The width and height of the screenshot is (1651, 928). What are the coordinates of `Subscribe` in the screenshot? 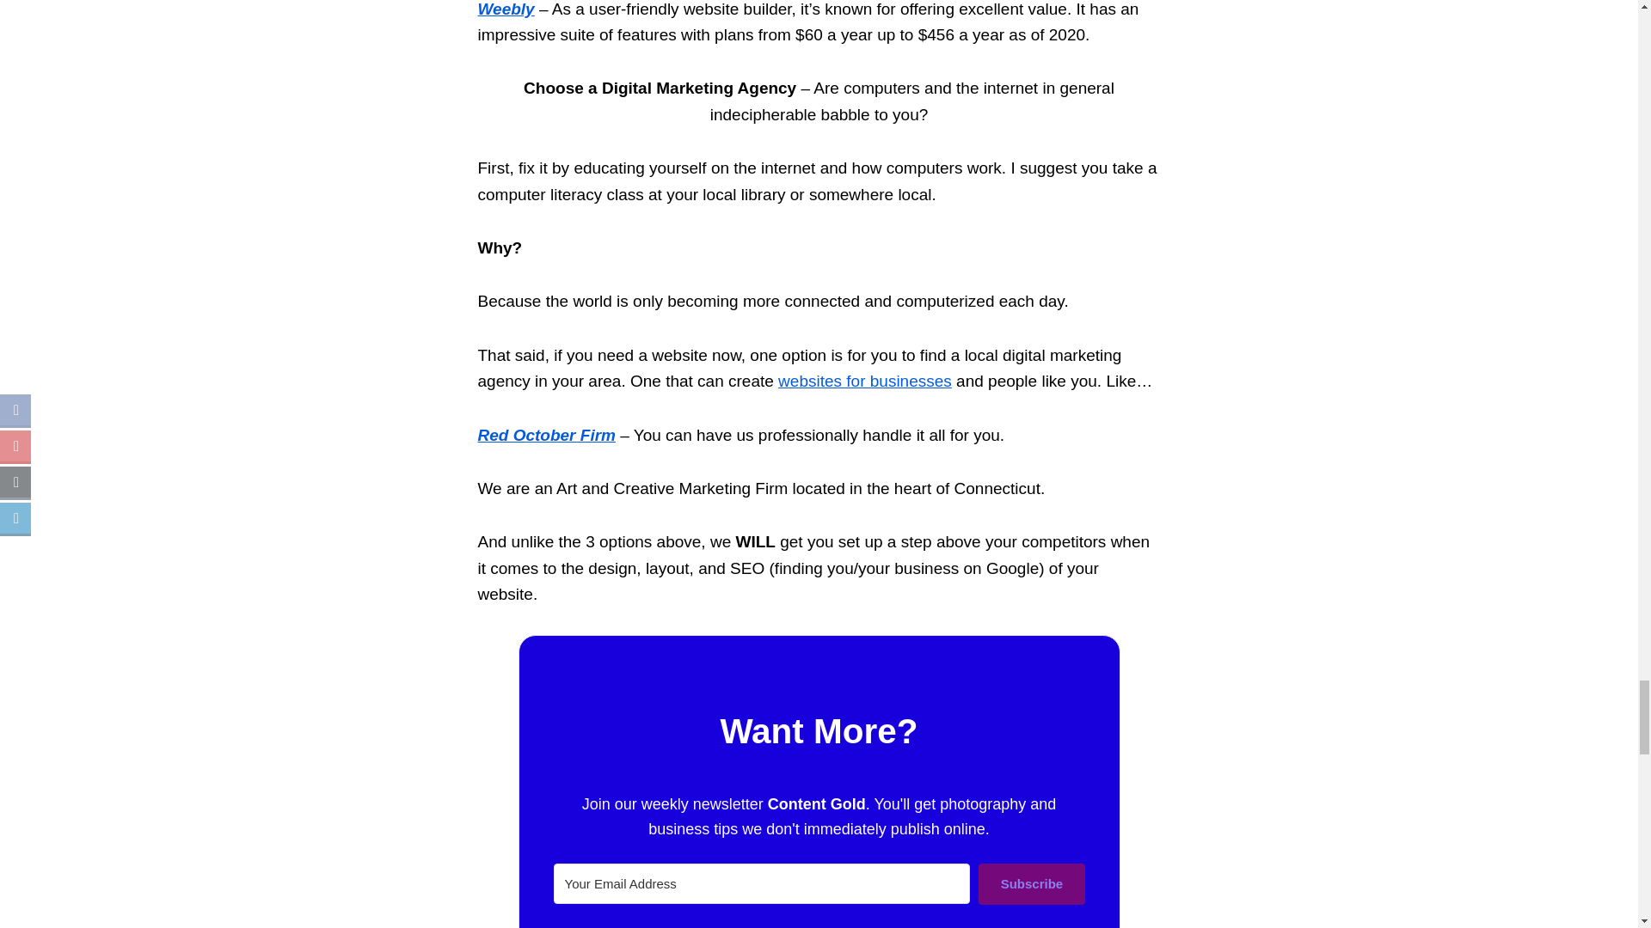 It's located at (1032, 884).